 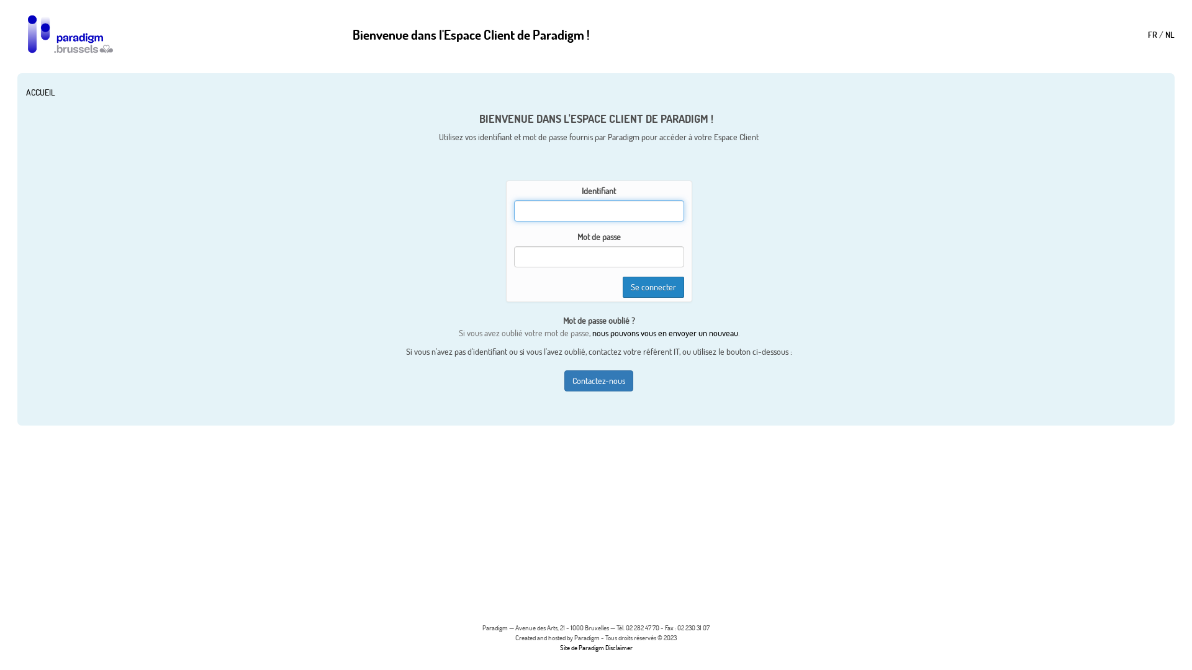 I want to click on Site de Paradigm, so click(x=582, y=648).